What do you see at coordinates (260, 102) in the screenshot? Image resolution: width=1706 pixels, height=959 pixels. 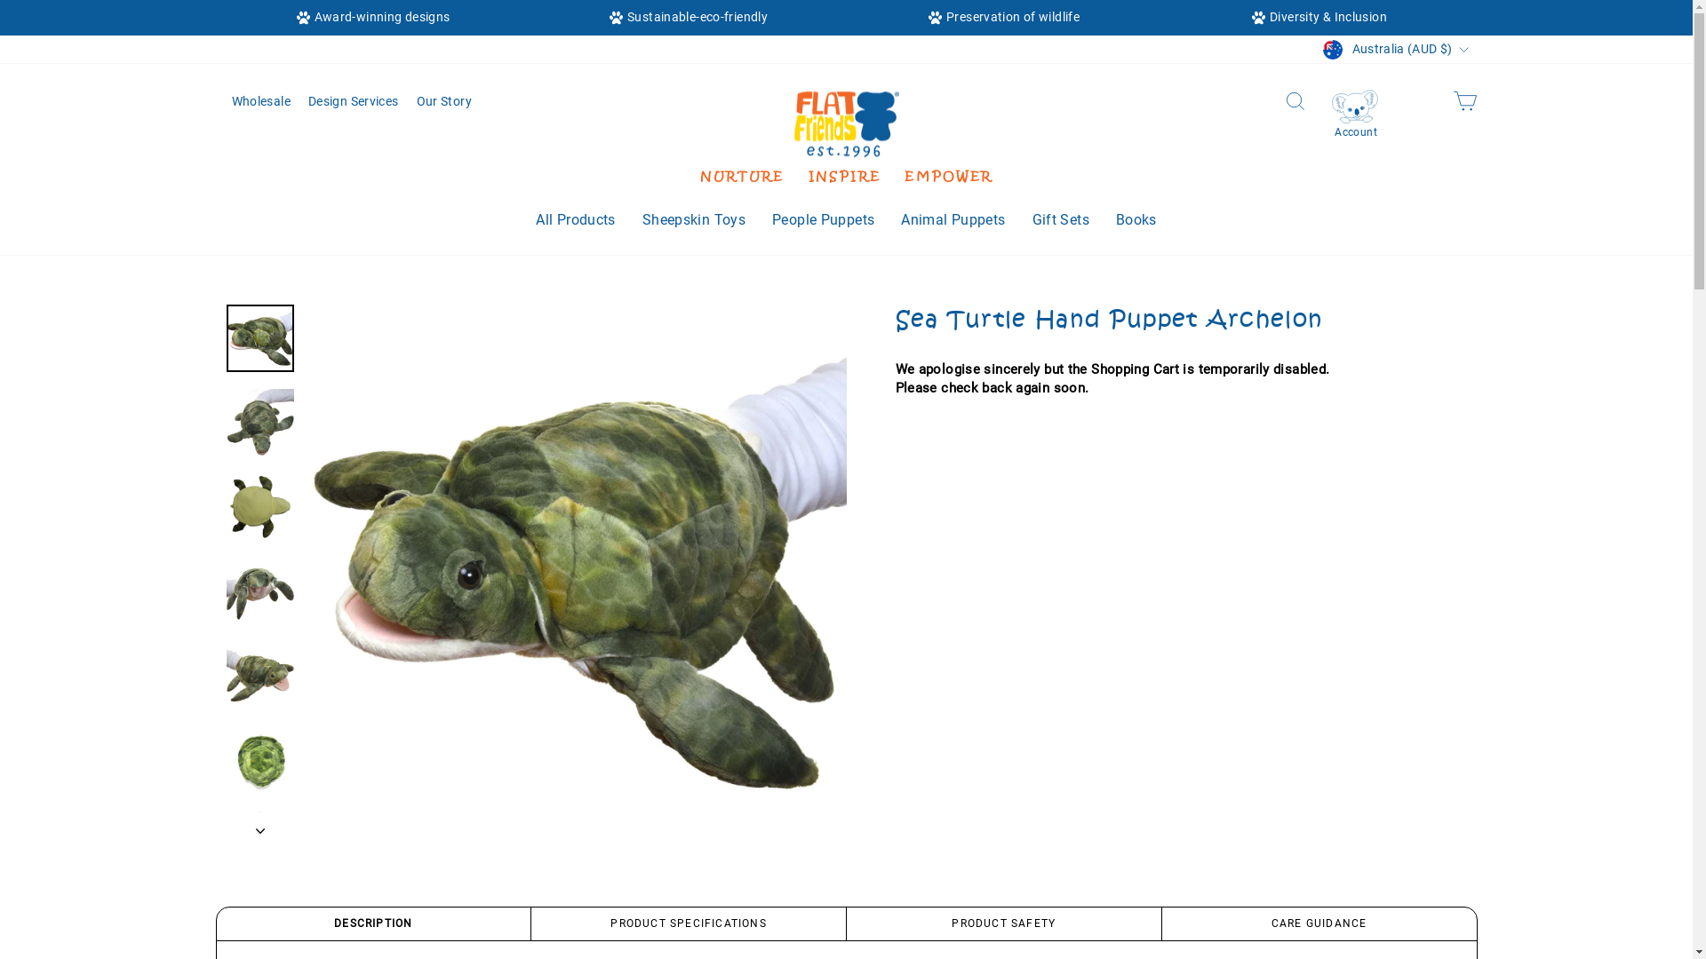 I see `Wholesale` at bounding box center [260, 102].